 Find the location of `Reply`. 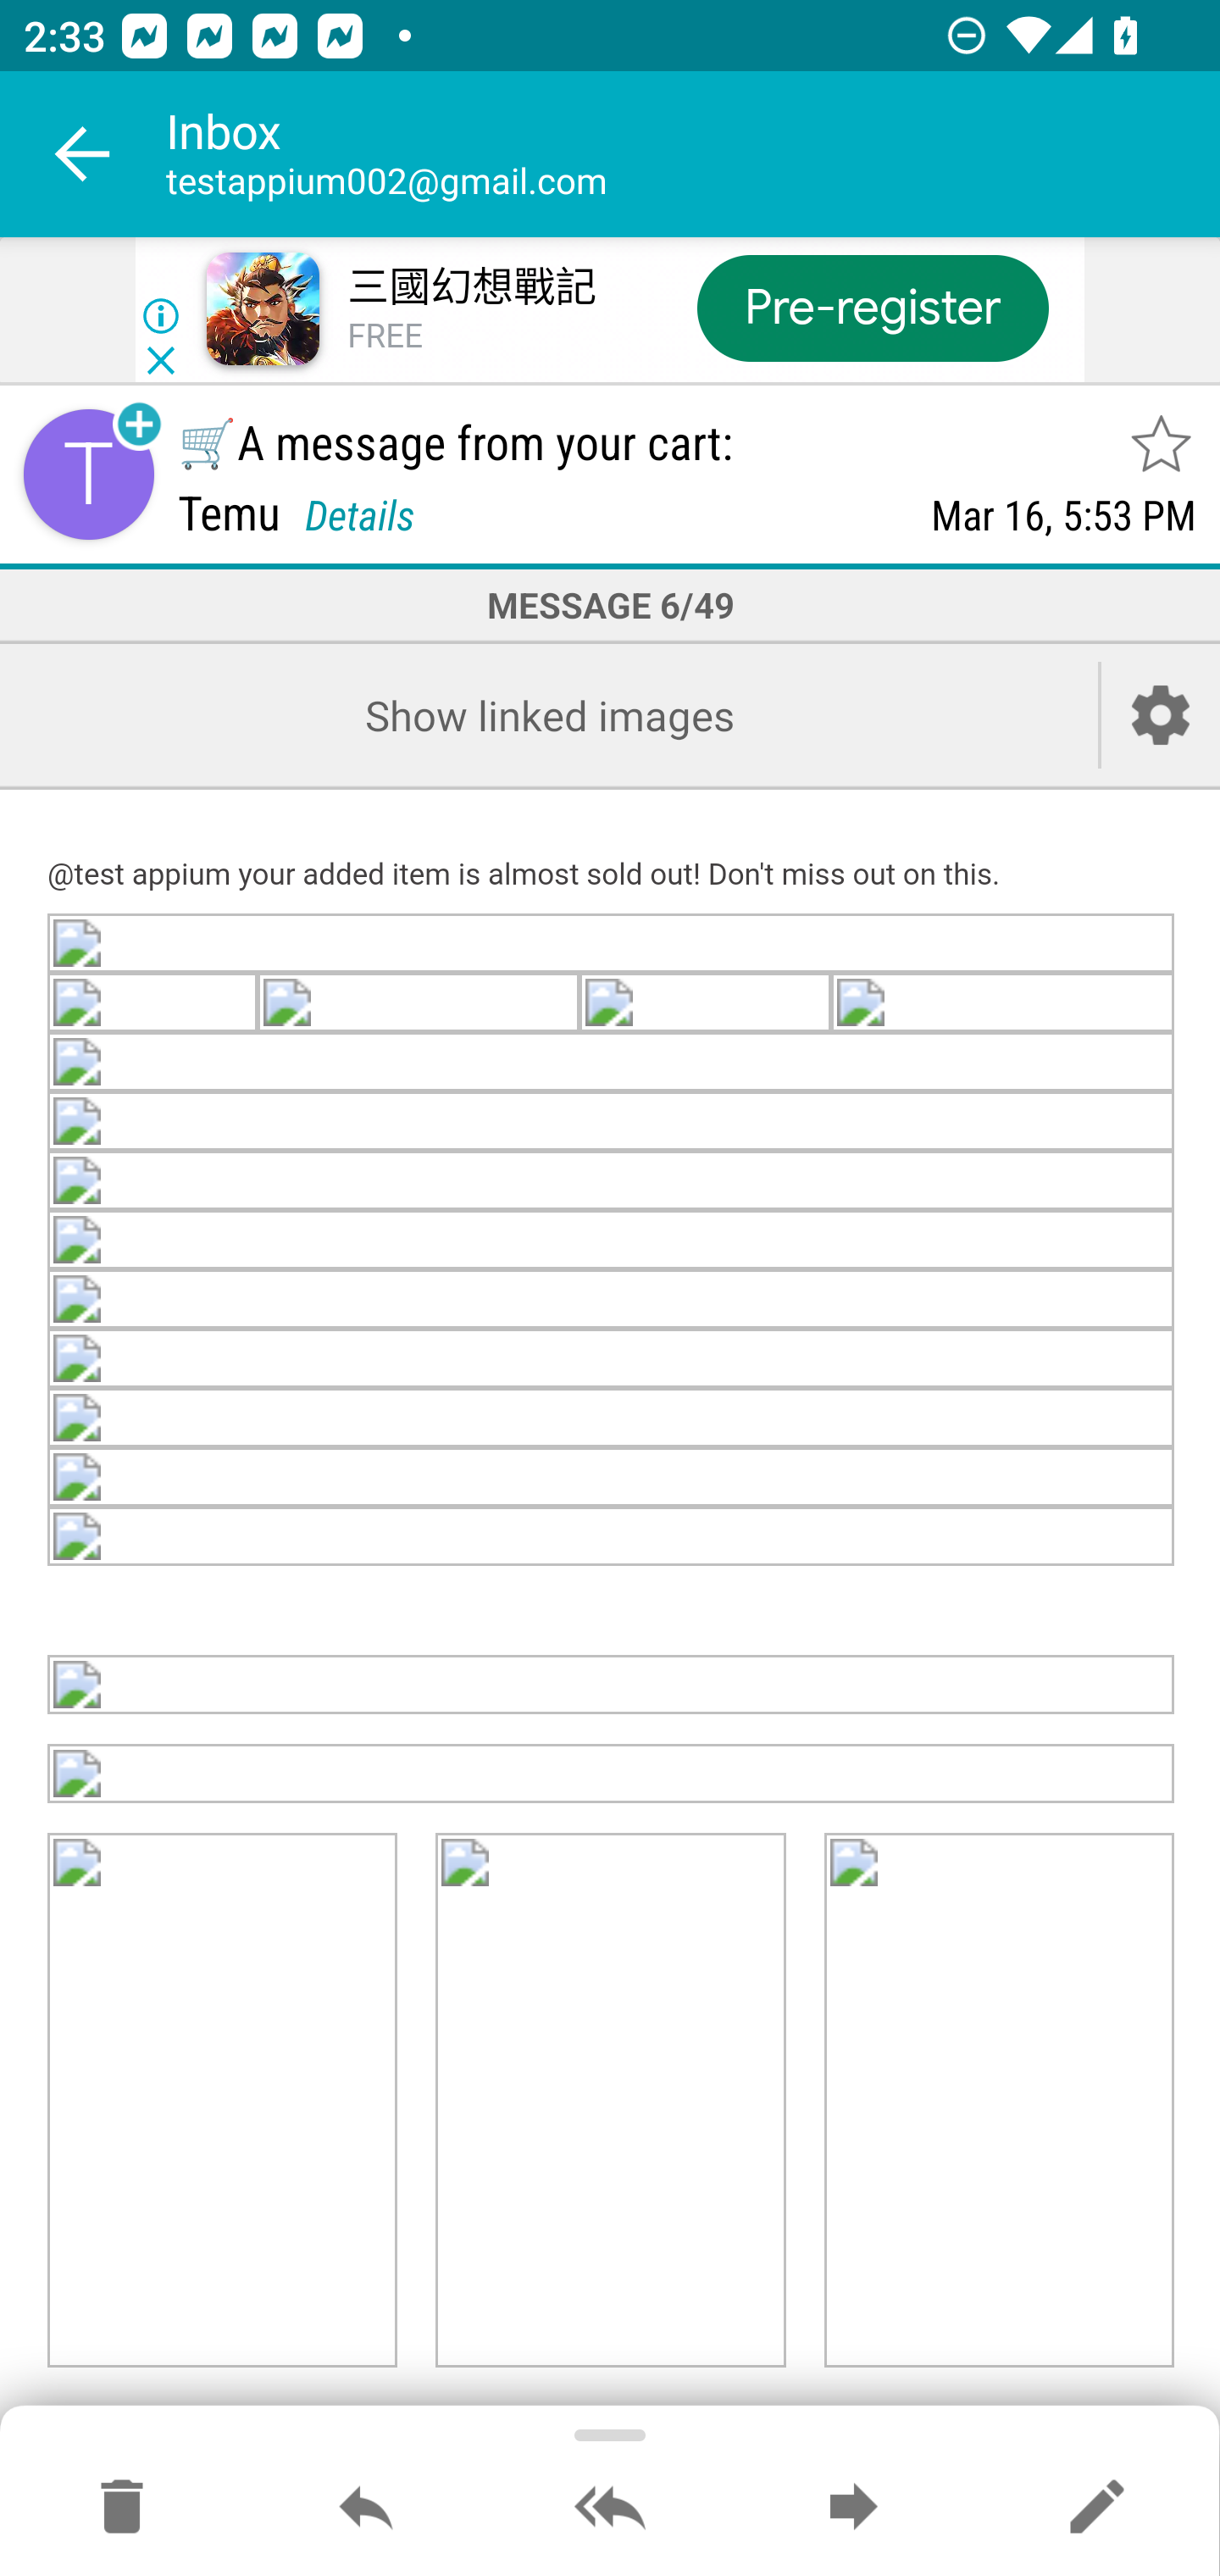

Reply is located at coordinates (366, 2508).